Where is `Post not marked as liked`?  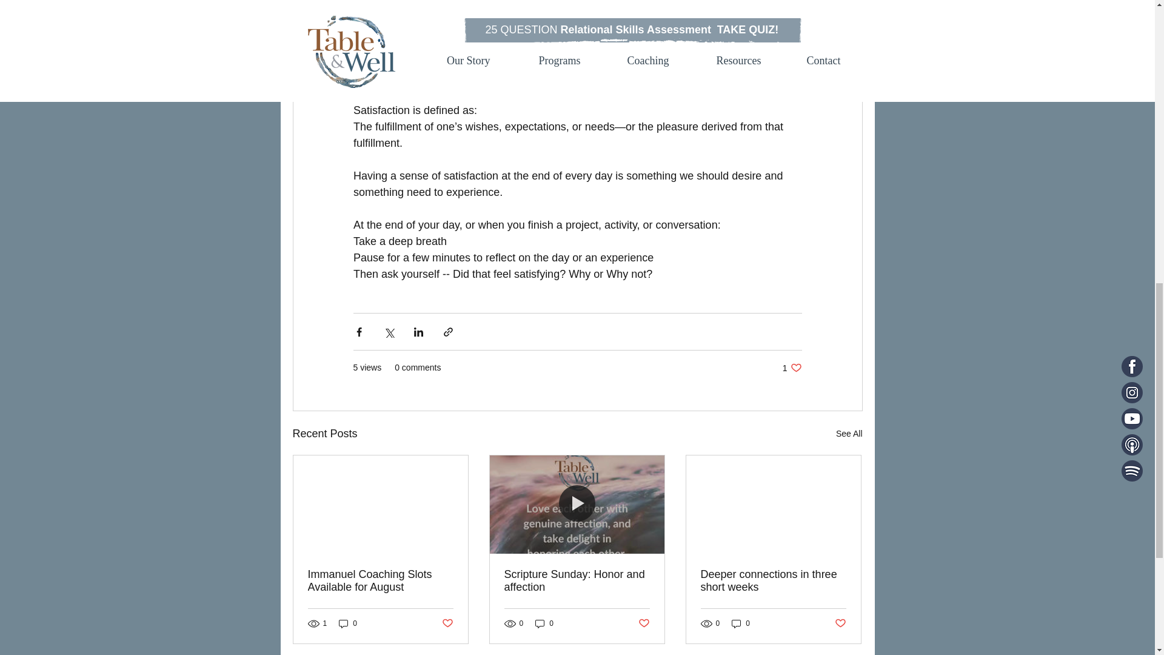
Post not marked as liked is located at coordinates (773, 581).